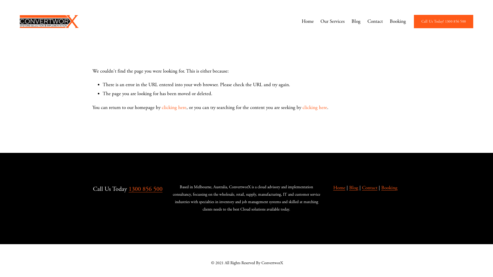 This screenshot has height=277, width=493. Describe the element at coordinates (333, 22) in the screenshot. I see `Our Services` at that location.